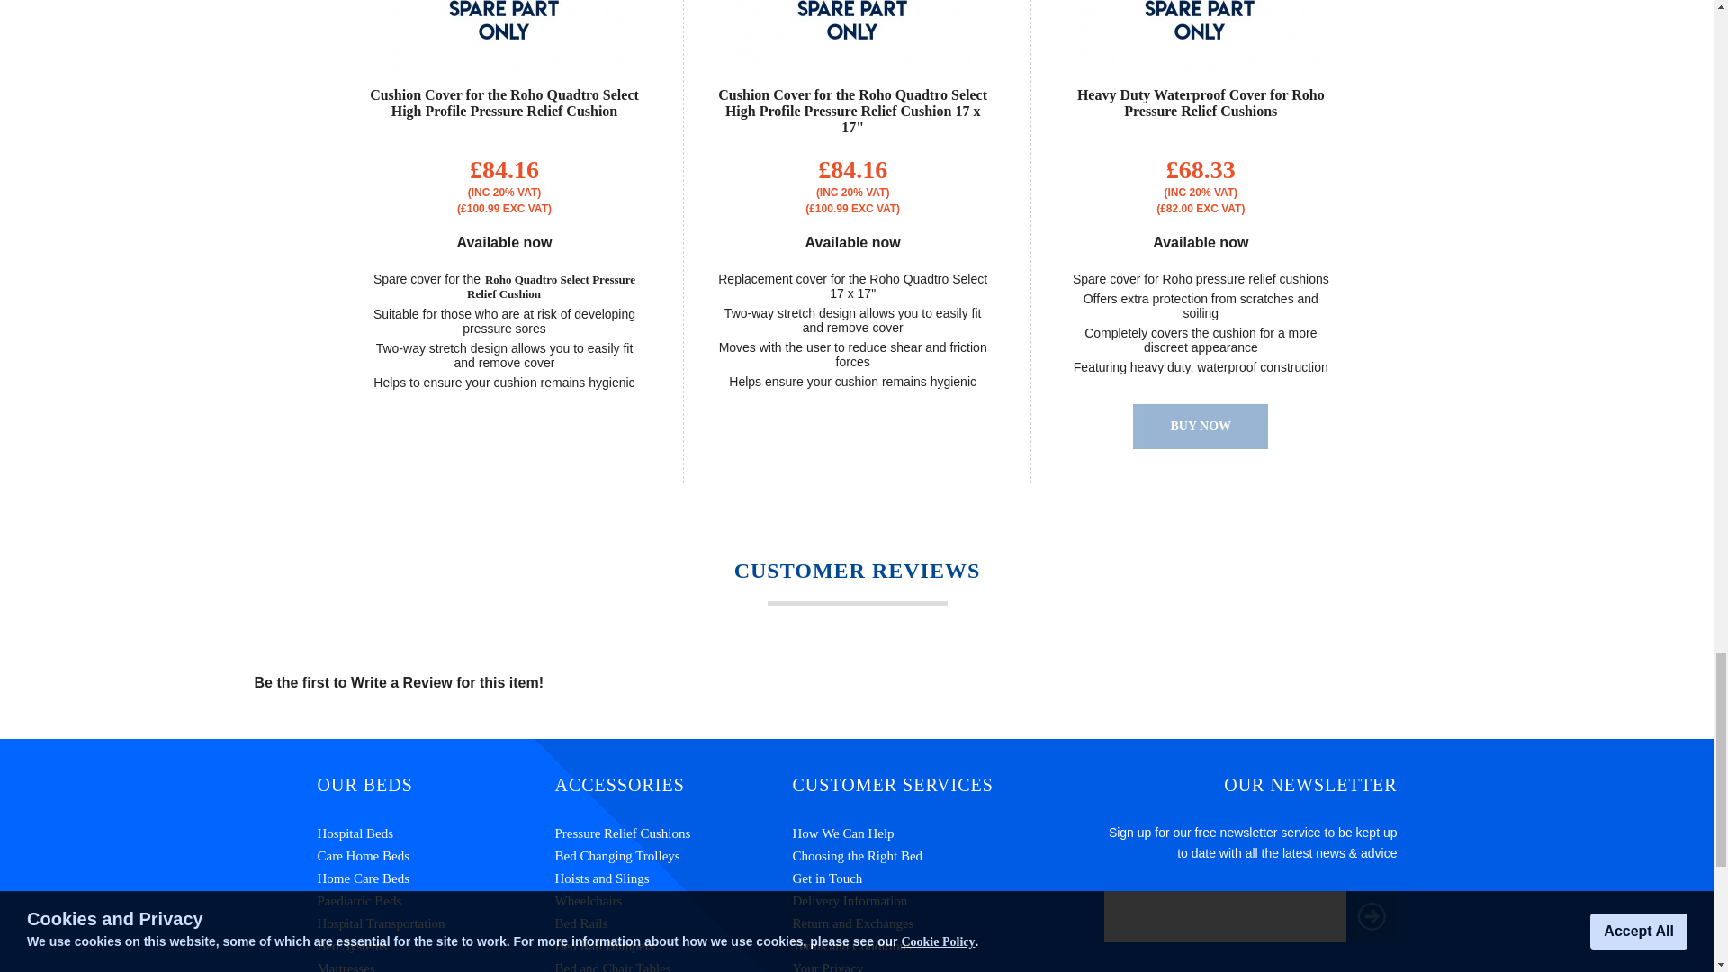 This screenshot has height=972, width=1728. Describe the element at coordinates (436, 878) in the screenshot. I see `Home Care Beds` at that location.